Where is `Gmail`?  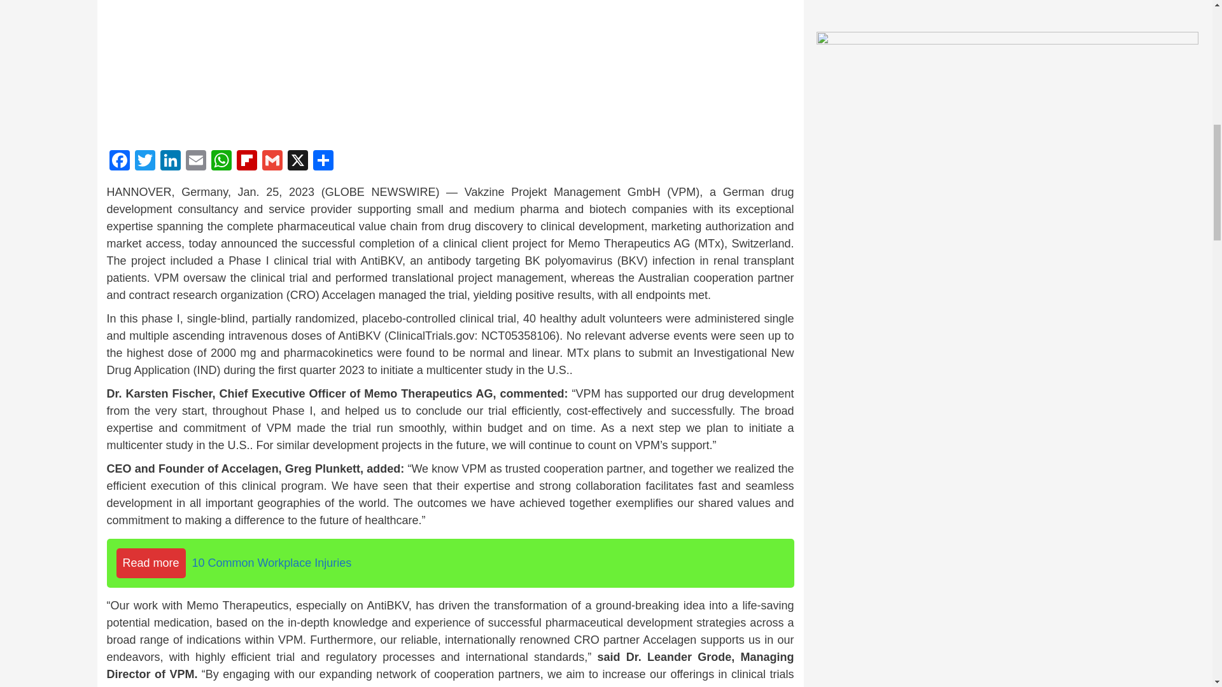
Gmail is located at coordinates (272, 162).